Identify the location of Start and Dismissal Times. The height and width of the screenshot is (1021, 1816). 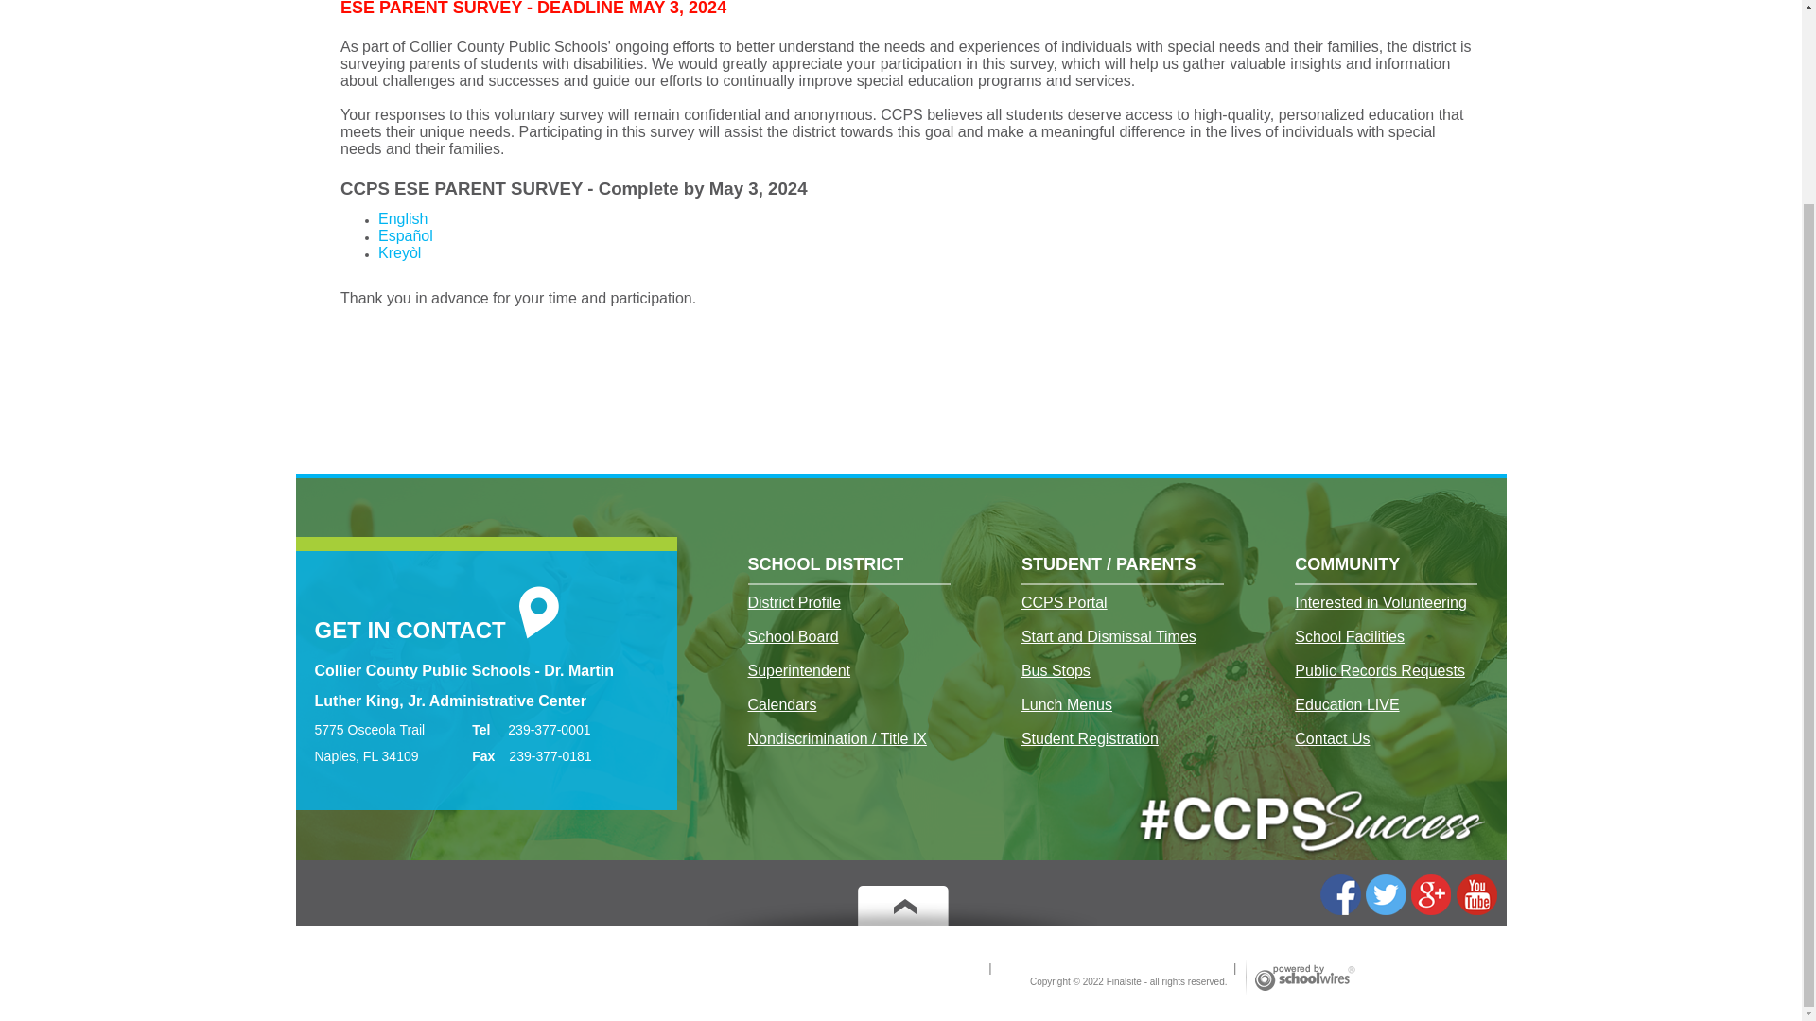
(1109, 637).